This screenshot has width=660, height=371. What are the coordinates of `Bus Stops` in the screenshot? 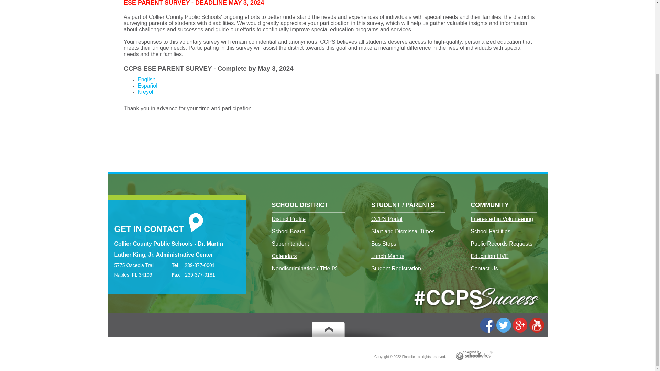 It's located at (384, 244).